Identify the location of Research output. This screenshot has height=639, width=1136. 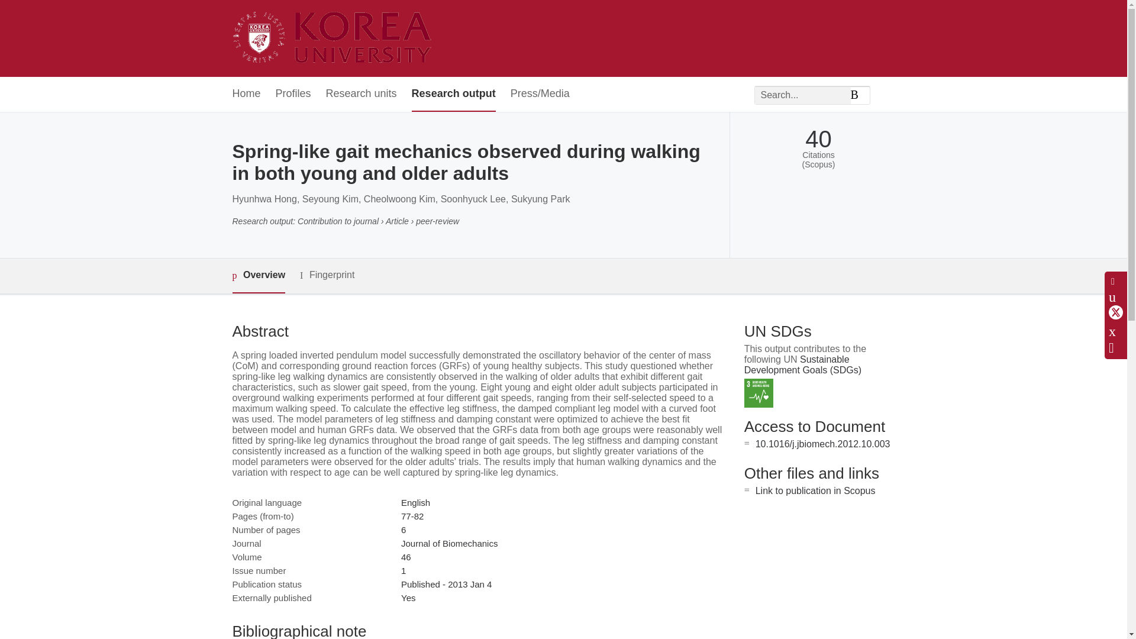
(453, 94).